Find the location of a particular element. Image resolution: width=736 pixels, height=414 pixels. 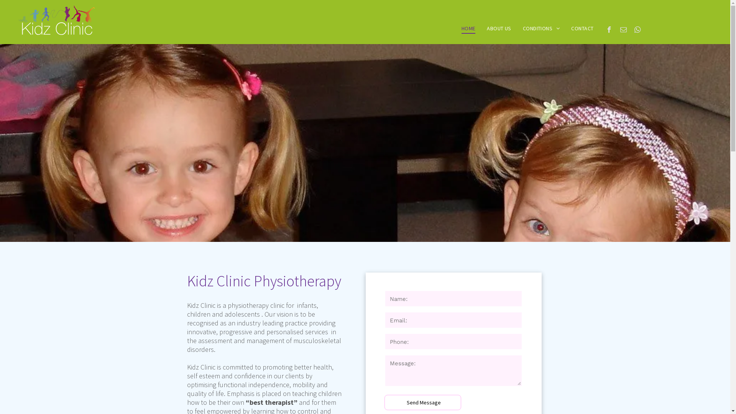

ABOUT US is located at coordinates (499, 28).